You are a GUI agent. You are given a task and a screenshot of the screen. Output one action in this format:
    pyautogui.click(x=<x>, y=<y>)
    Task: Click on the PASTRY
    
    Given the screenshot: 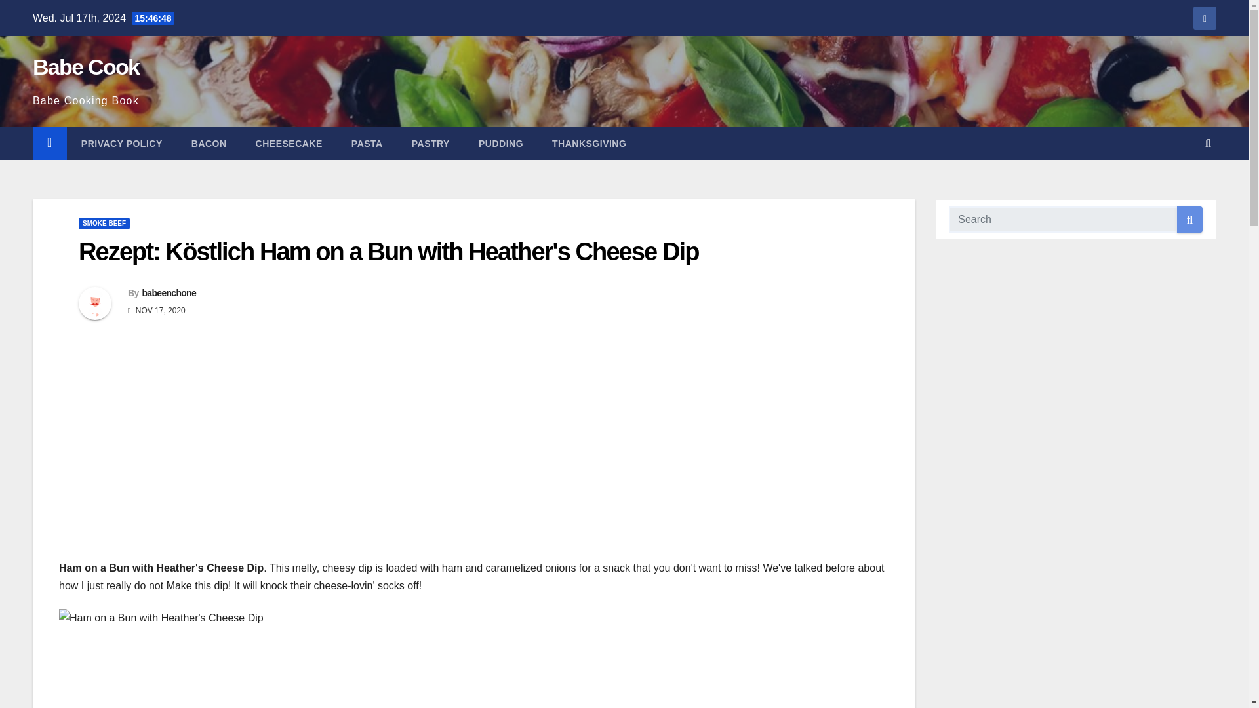 What is the action you would take?
    pyautogui.click(x=431, y=144)
    